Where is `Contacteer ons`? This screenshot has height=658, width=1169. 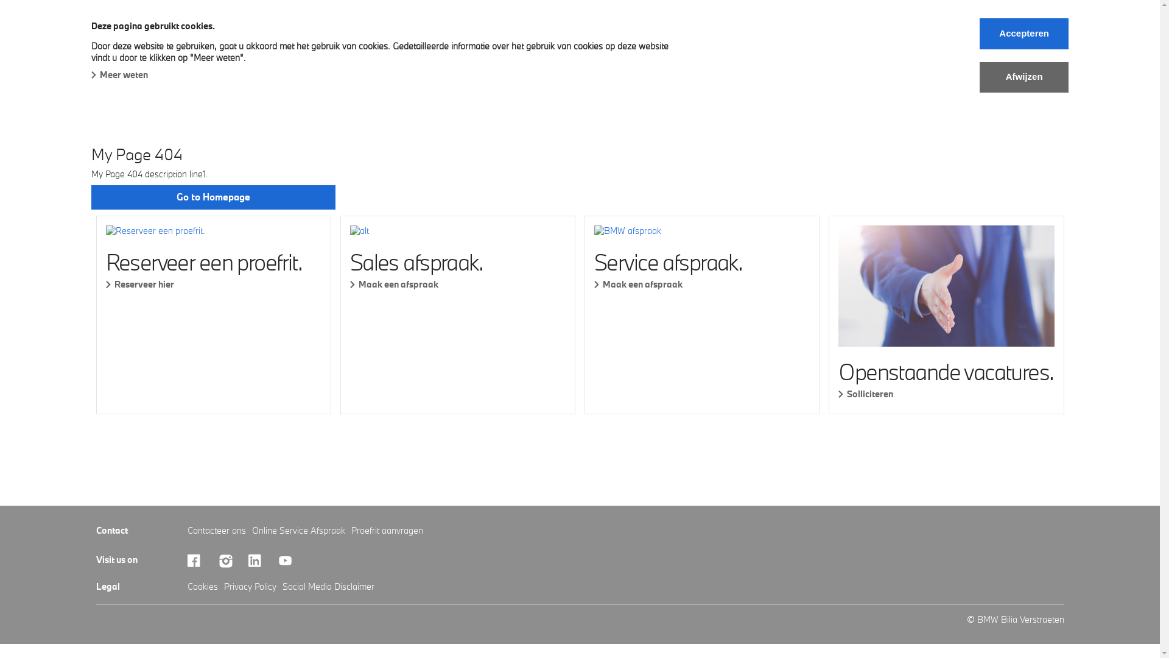 Contacteer ons is located at coordinates (217, 530).